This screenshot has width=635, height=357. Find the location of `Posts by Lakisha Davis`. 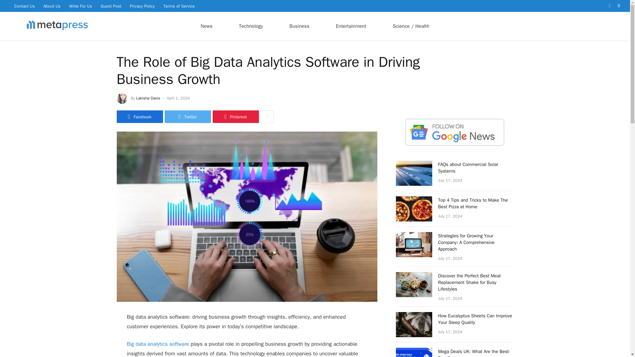

Posts by Lakisha Davis is located at coordinates (148, 98).